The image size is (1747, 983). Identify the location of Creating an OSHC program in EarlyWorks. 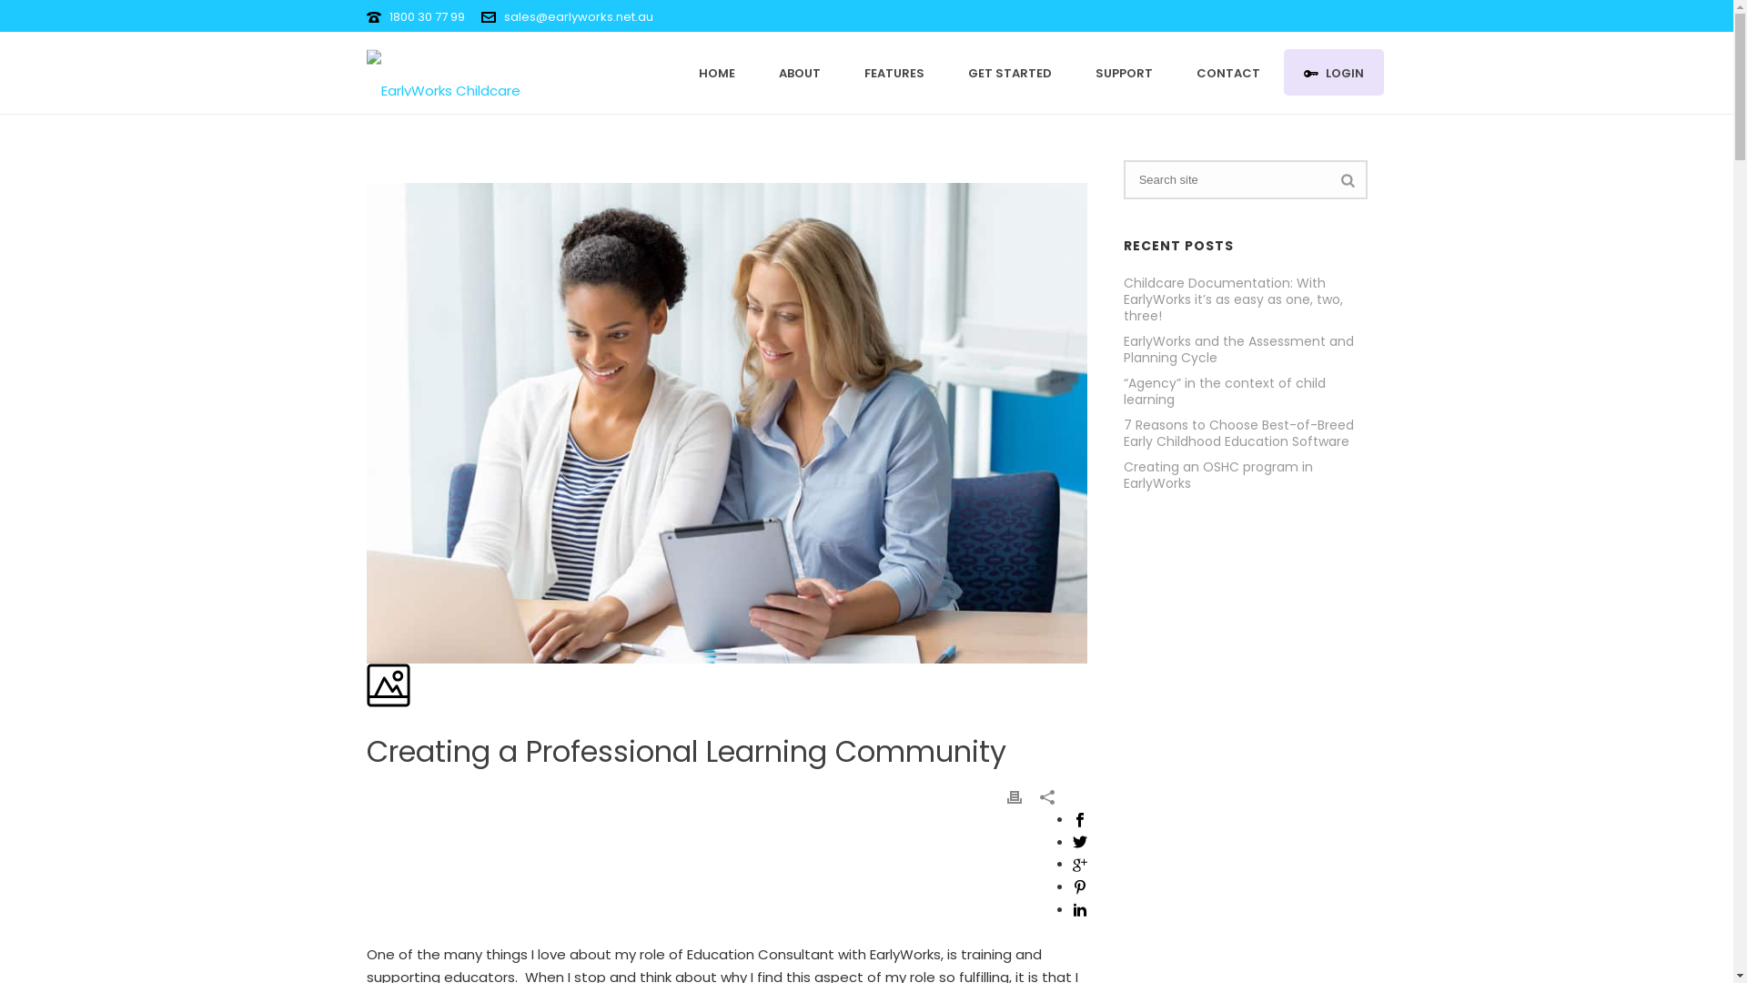
(1246, 475).